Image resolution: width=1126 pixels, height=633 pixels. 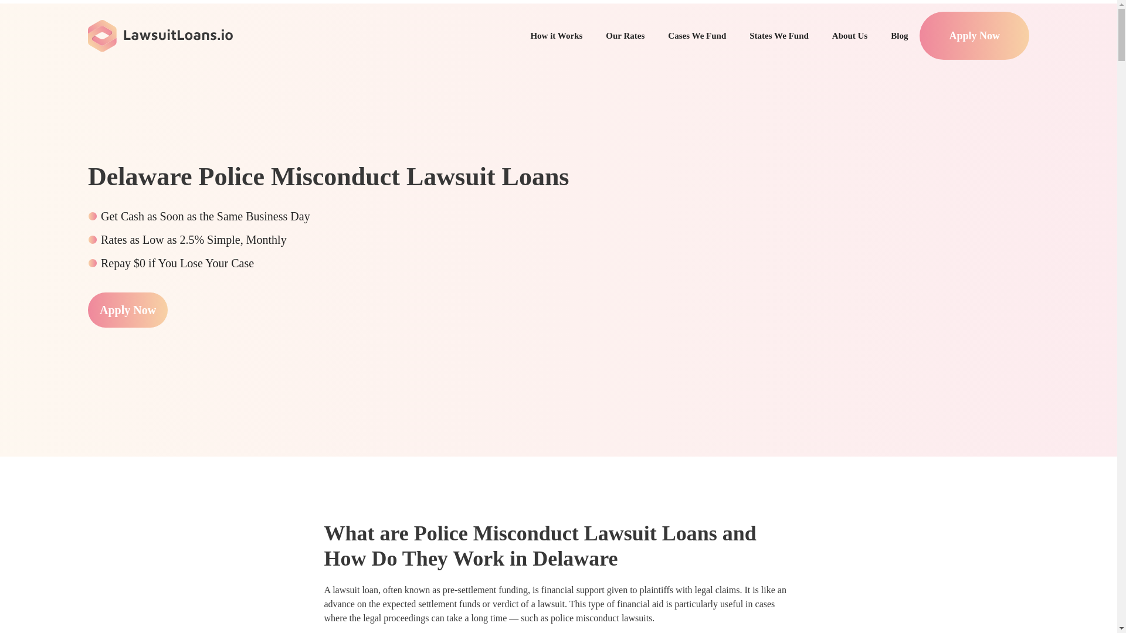 What do you see at coordinates (556, 35) in the screenshot?
I see `How it Works` at bounding box center [556, 35].